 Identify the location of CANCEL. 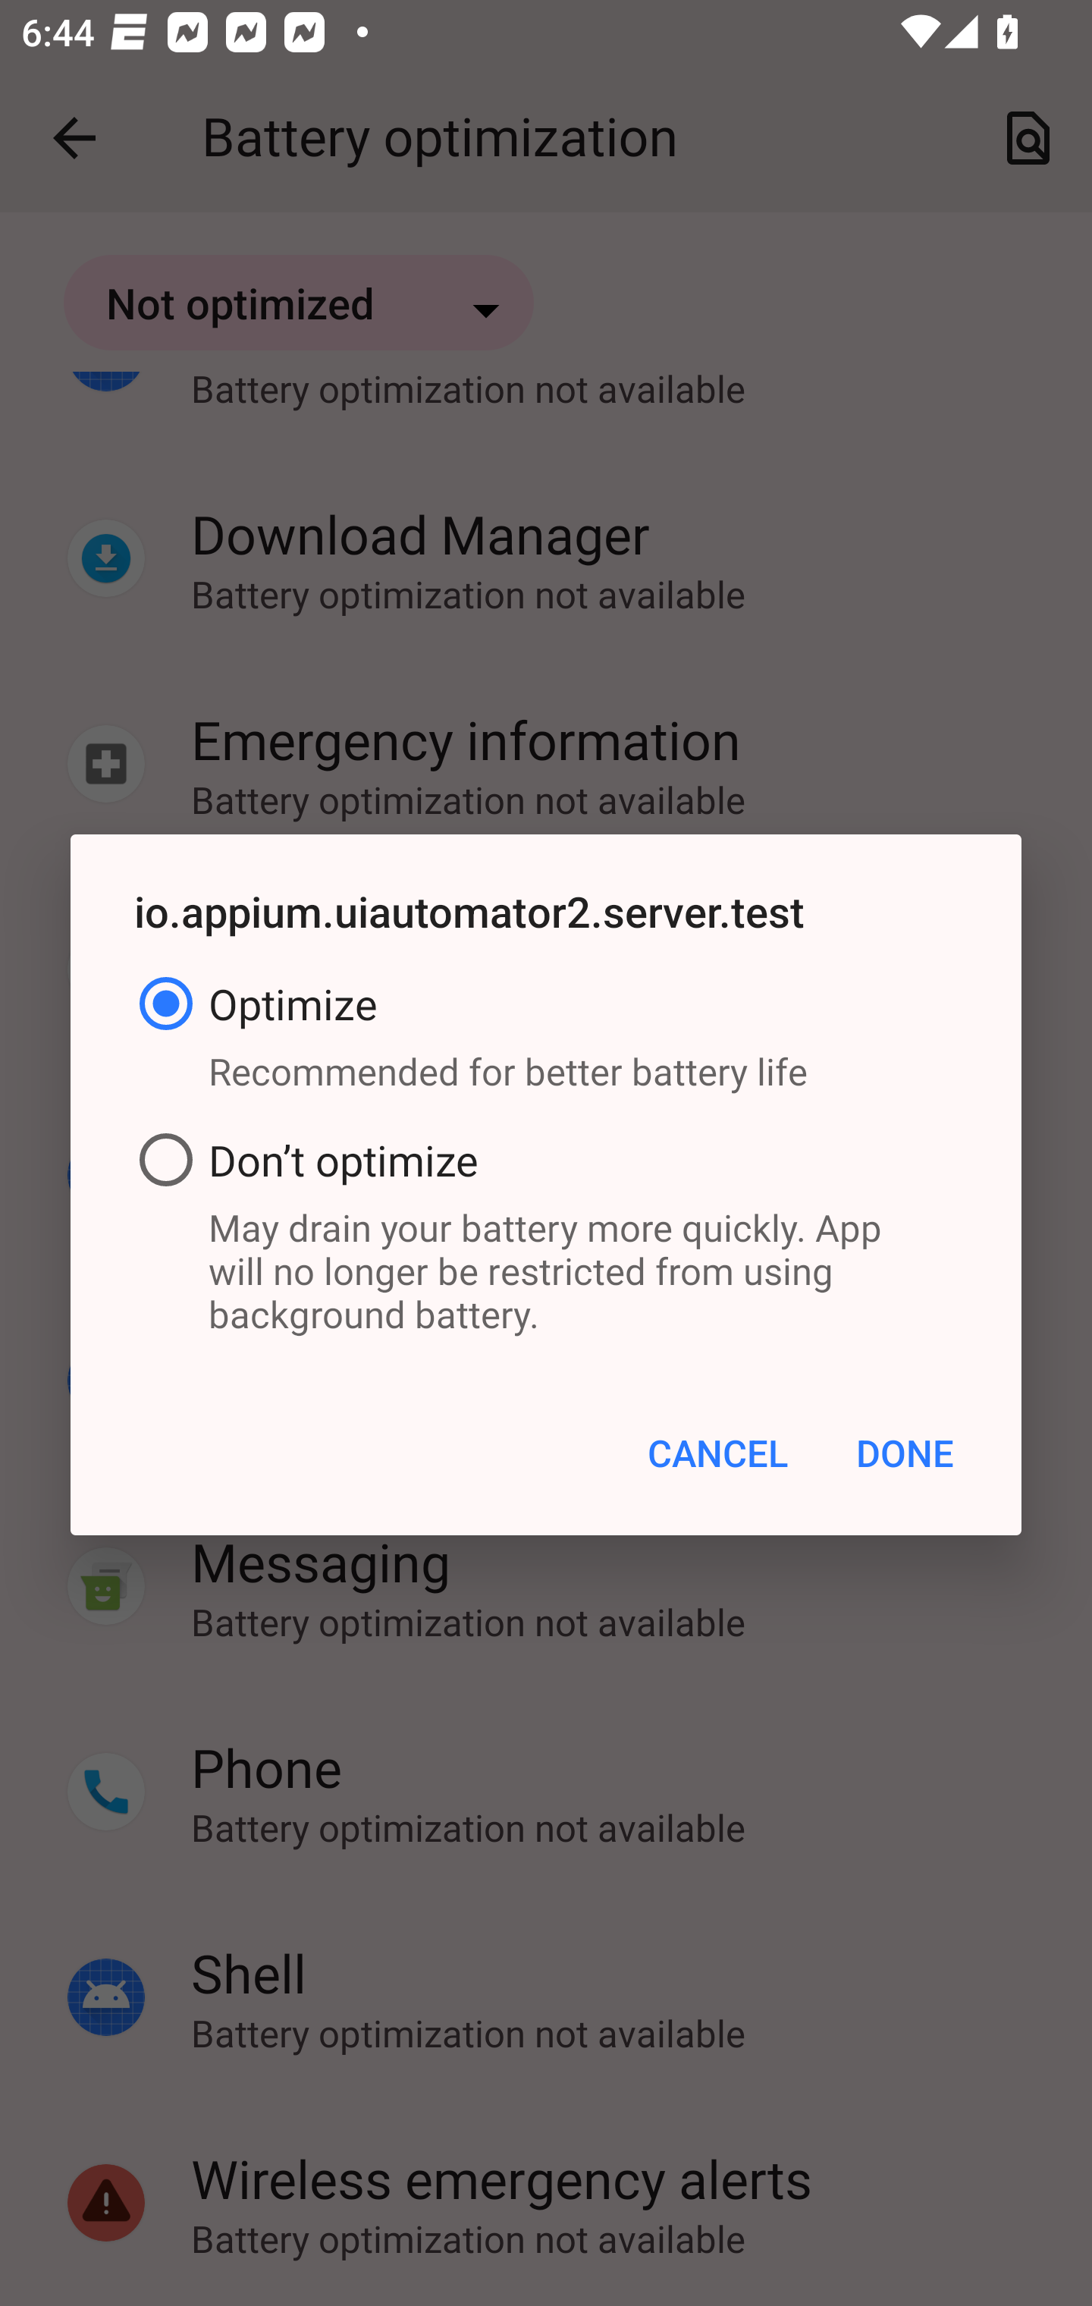
(717, 1452).